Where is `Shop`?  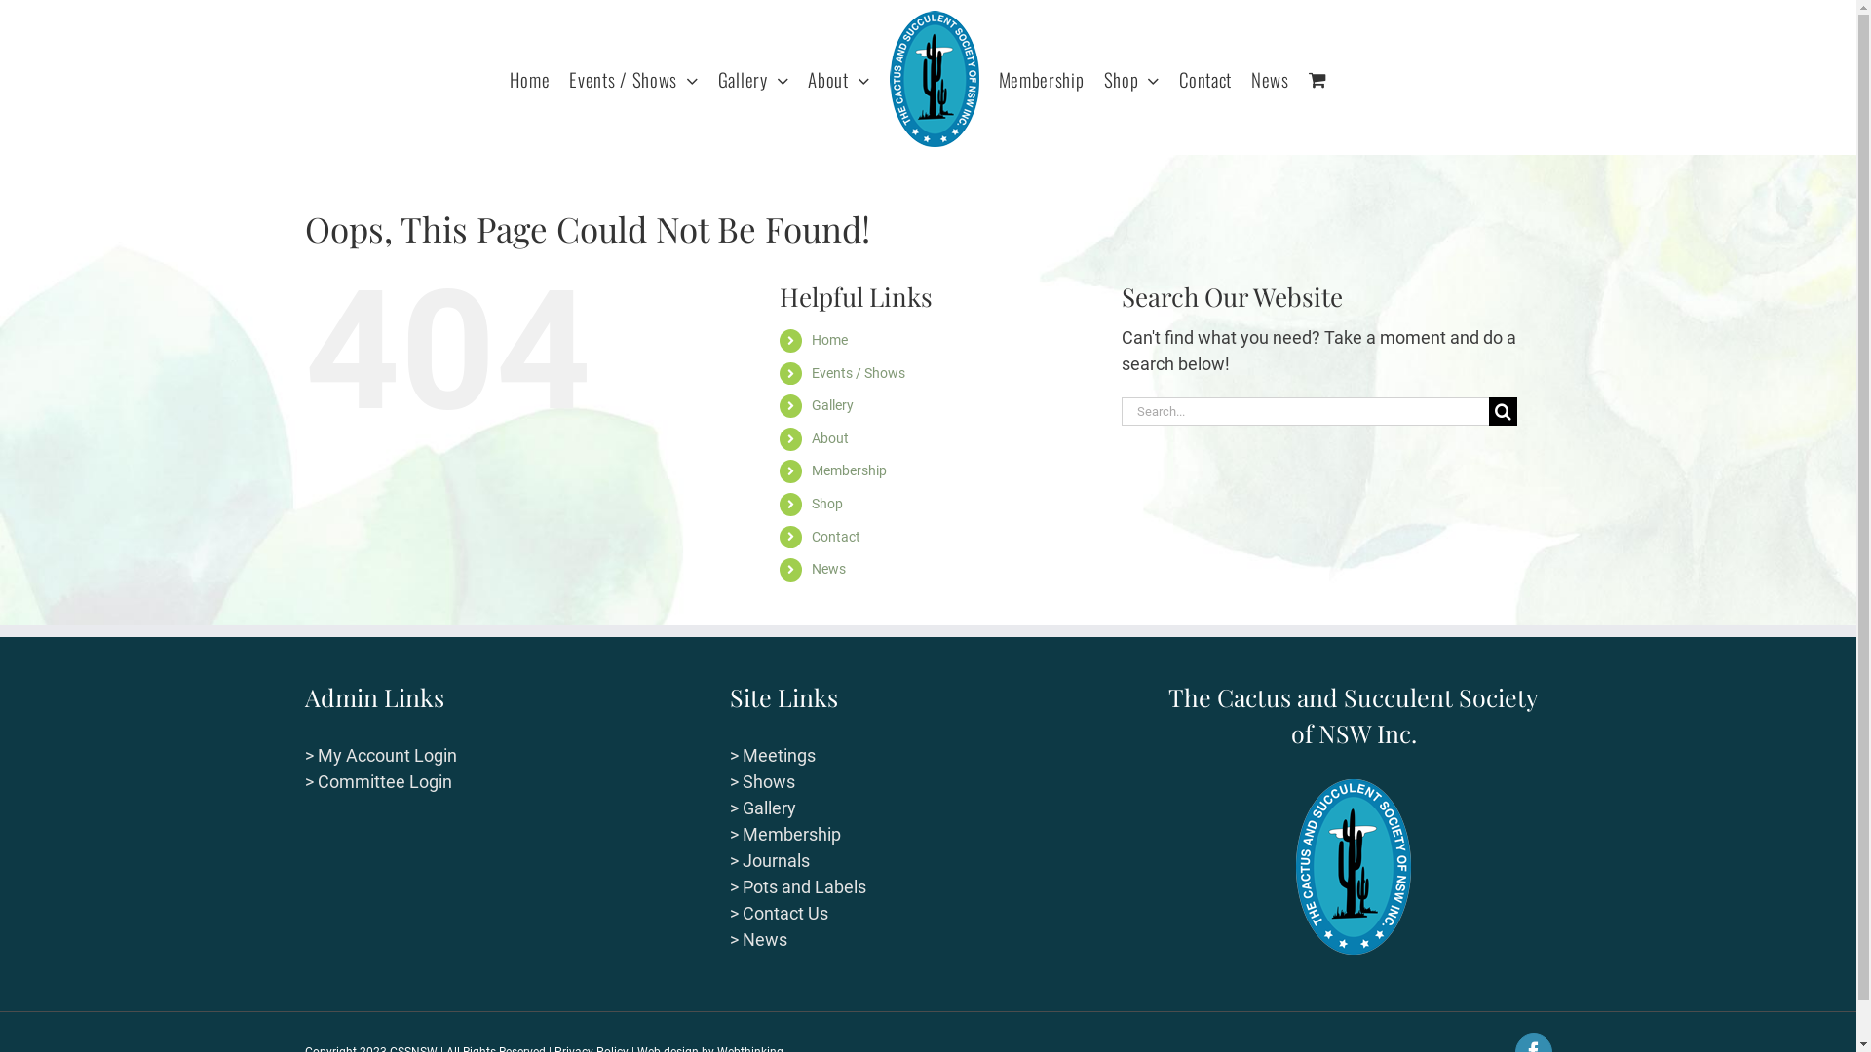 Shop is located at coordinates (827, 503).